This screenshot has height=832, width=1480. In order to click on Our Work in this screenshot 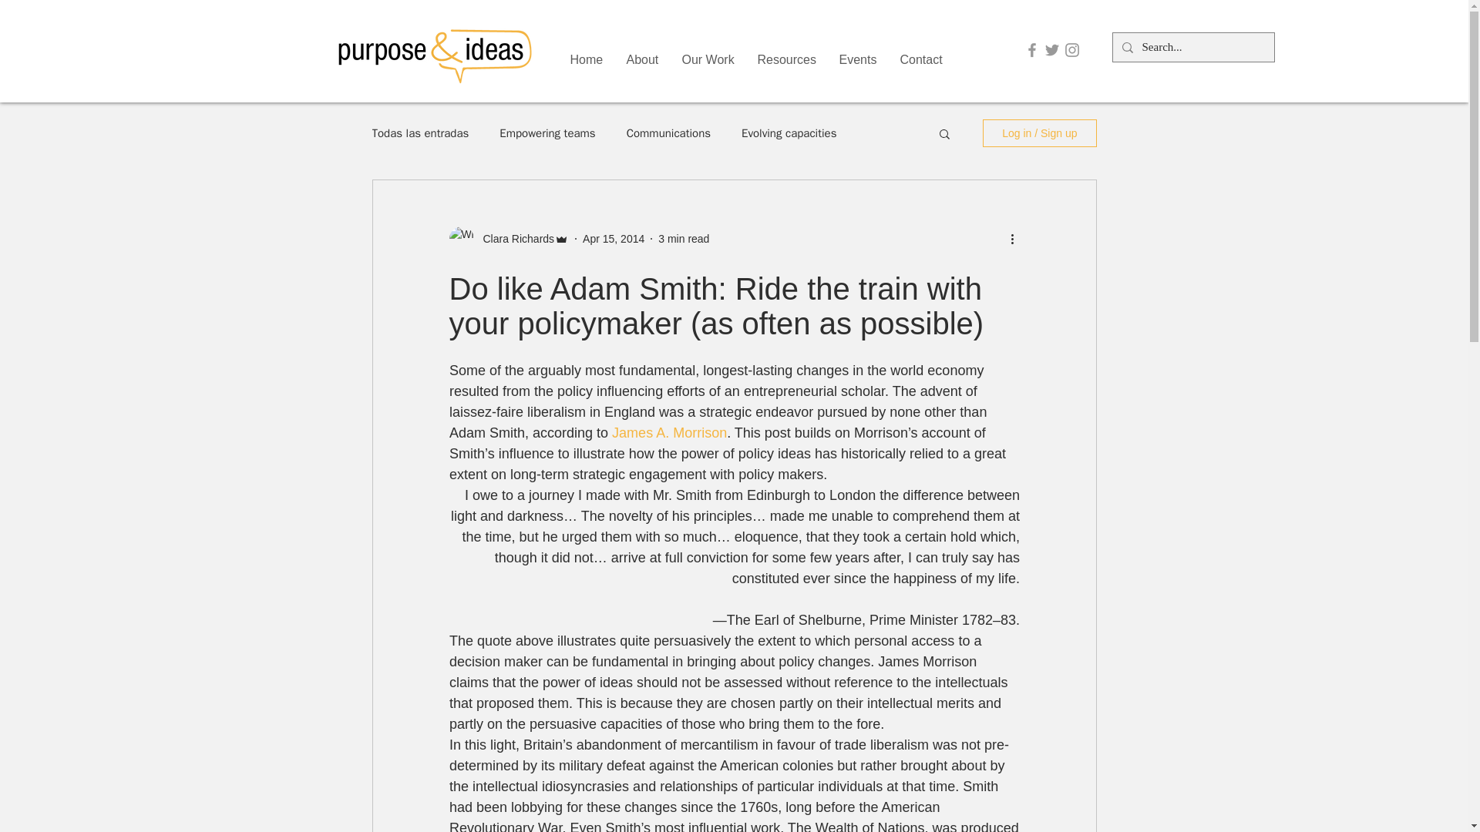, I will do `click(708, 59)`.